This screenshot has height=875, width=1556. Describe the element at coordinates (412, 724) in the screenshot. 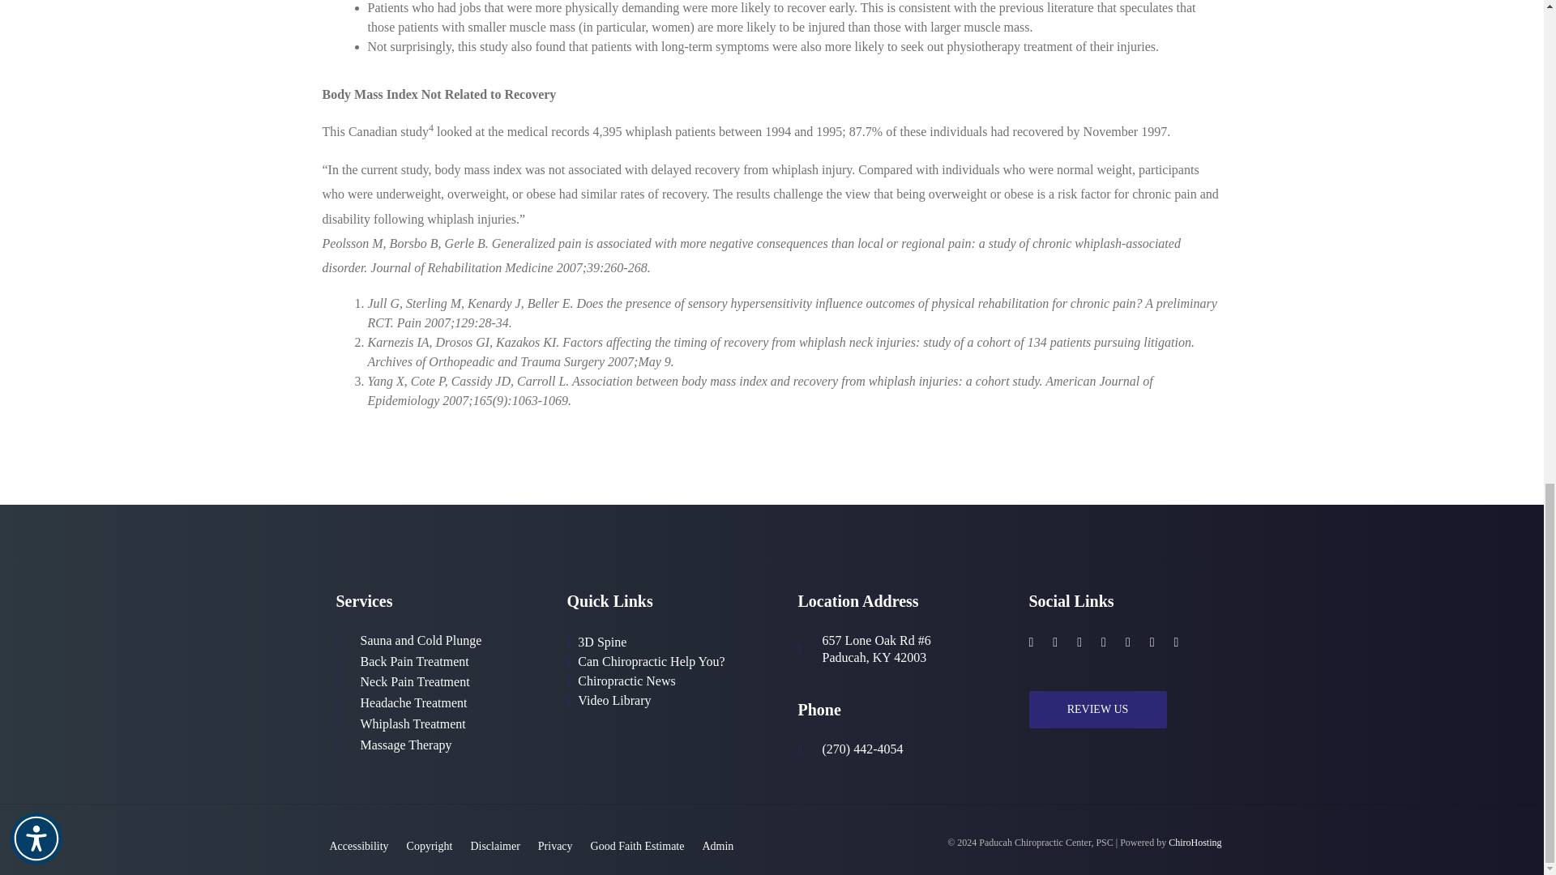

I see `Whiplash Treatment` at that location.